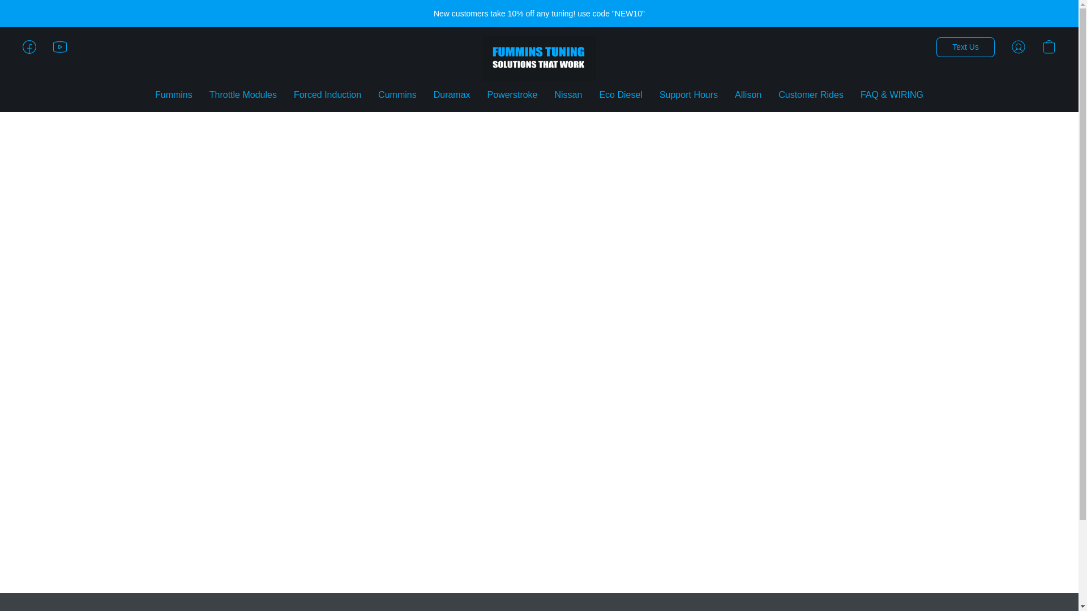 This screenshot has width=1087, height=611. What do you see at coordinates (452, 95) in the screenshot?
I see `Duramax` at bounding box center [452, 95].